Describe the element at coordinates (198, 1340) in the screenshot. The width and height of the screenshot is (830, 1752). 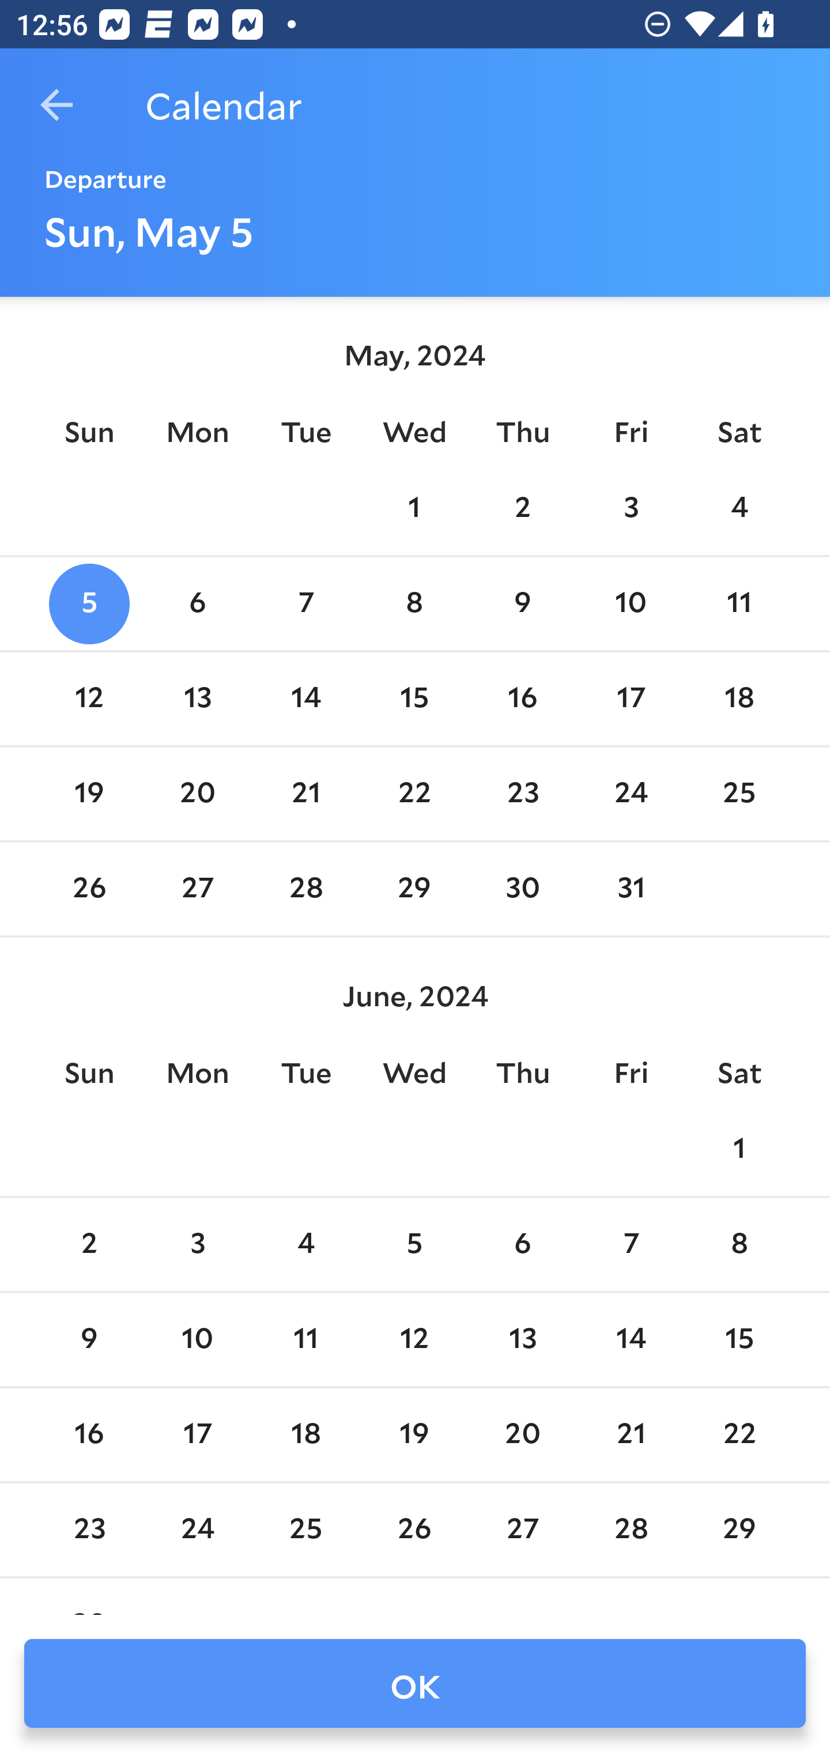
I see `10` at that location.